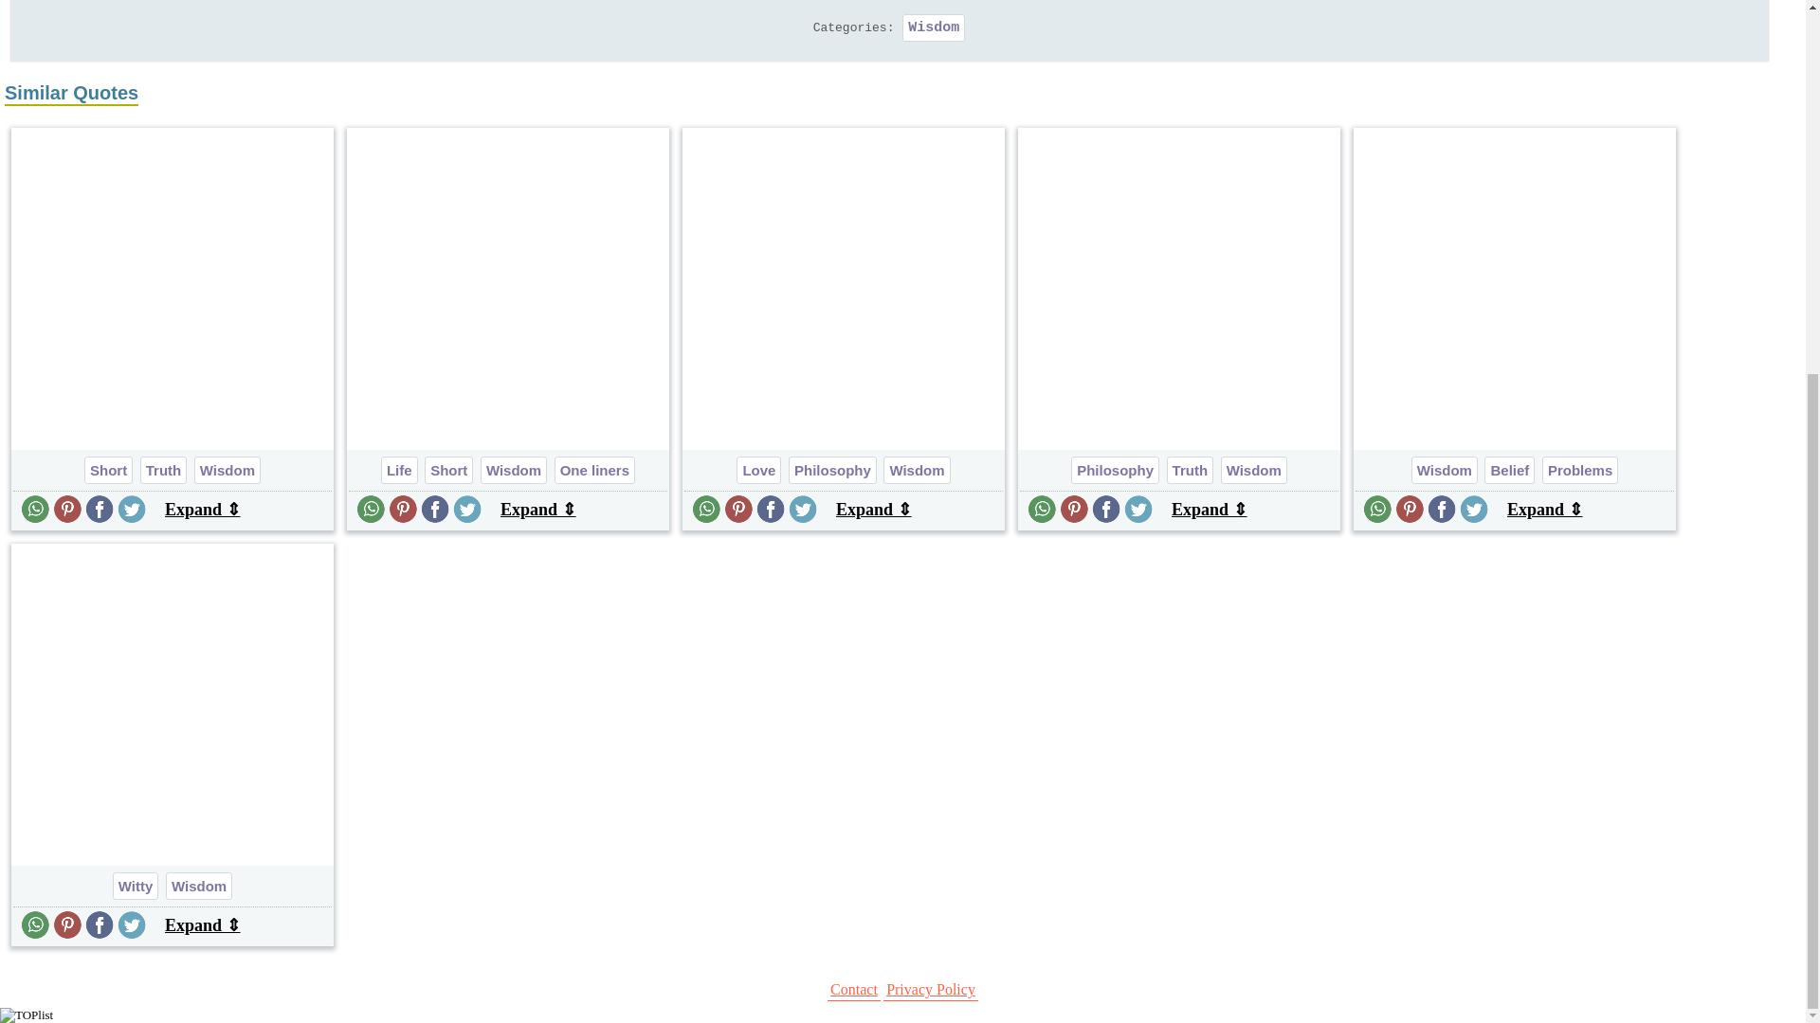  Describe the element at coordinates (933, 28) in the screenshot. I see `Wisdom` at that location.